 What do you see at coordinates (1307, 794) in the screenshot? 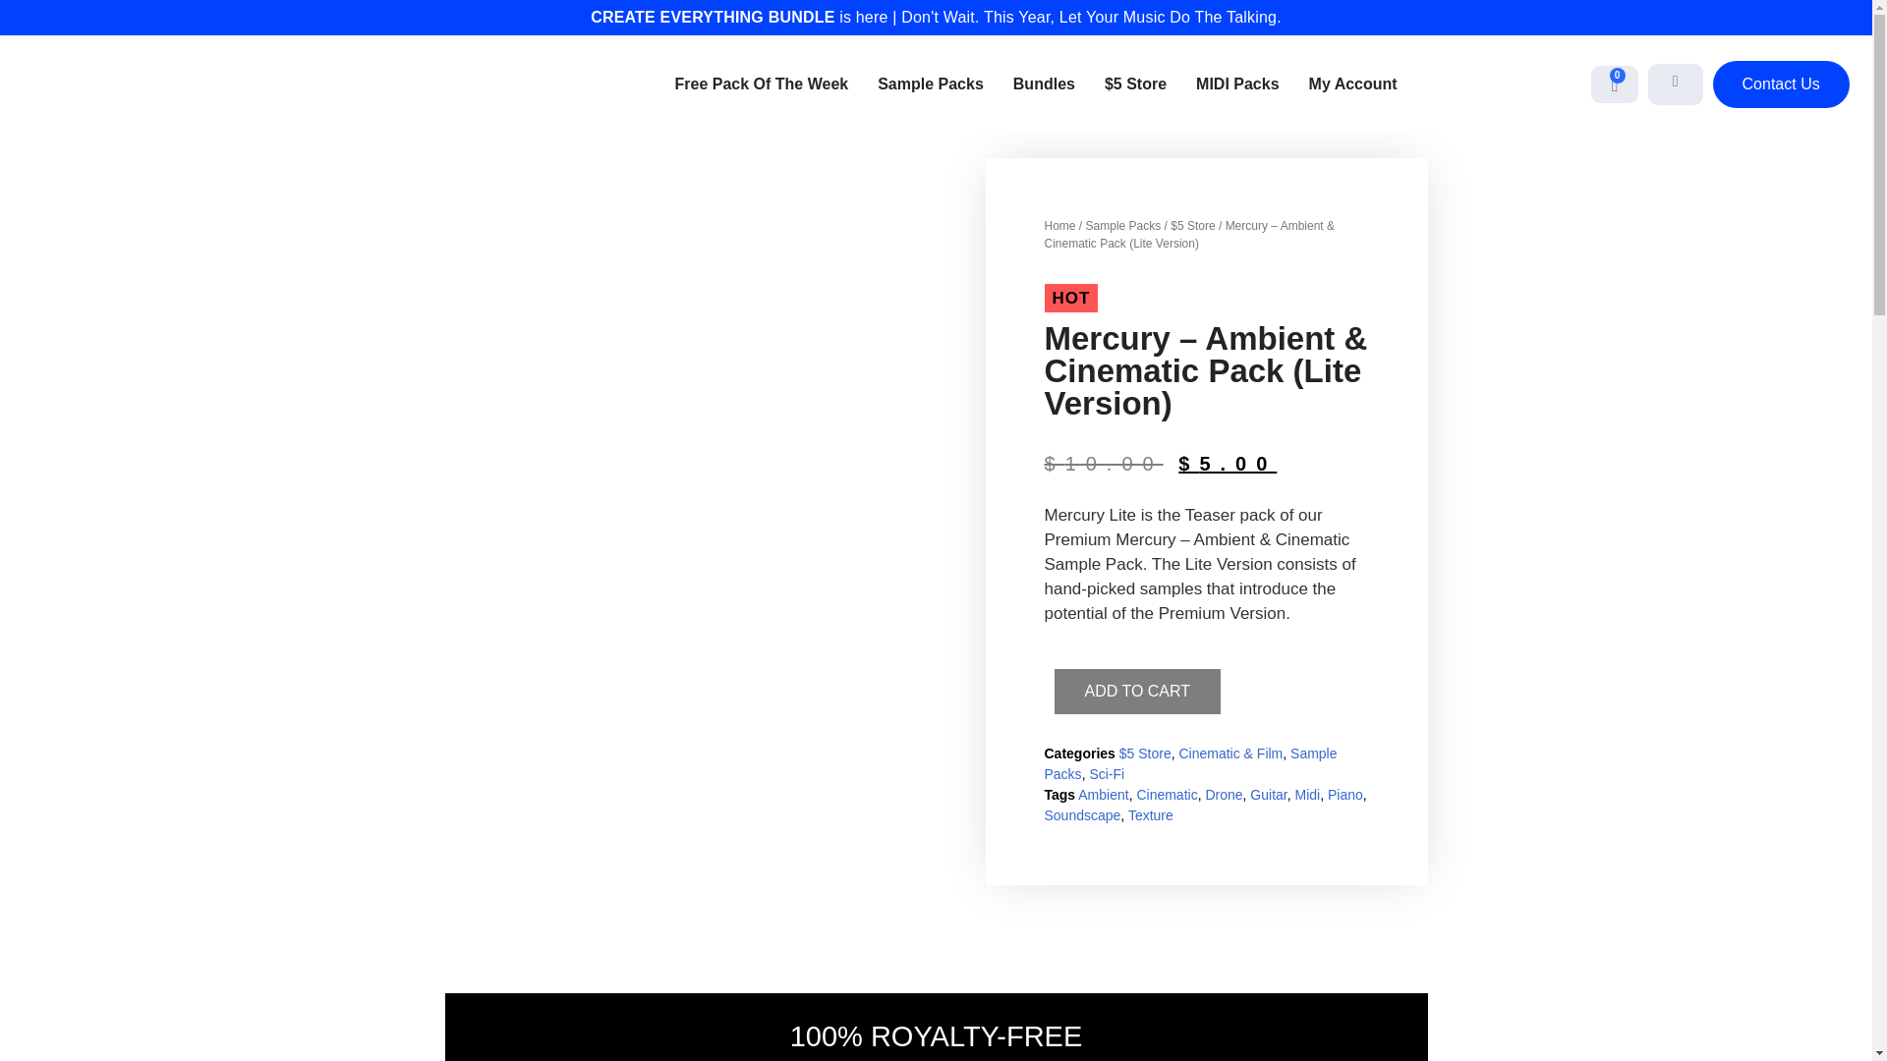
I see `Midi` at bounding box center [1307, 794].